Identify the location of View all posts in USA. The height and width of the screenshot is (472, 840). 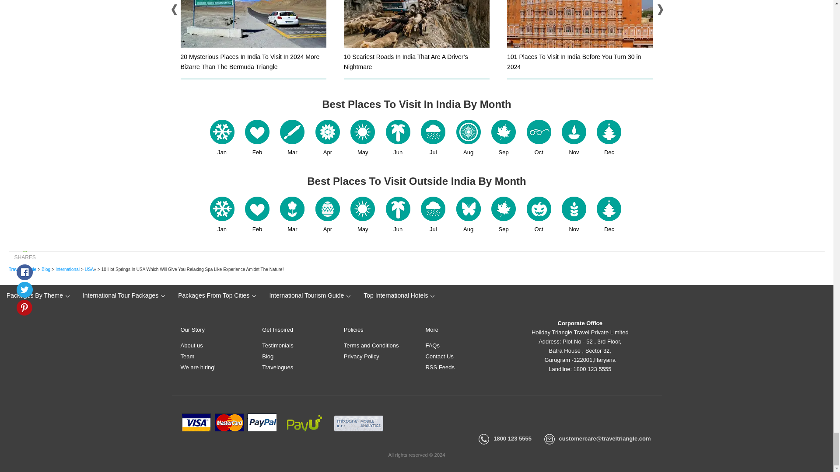
(89, 269).